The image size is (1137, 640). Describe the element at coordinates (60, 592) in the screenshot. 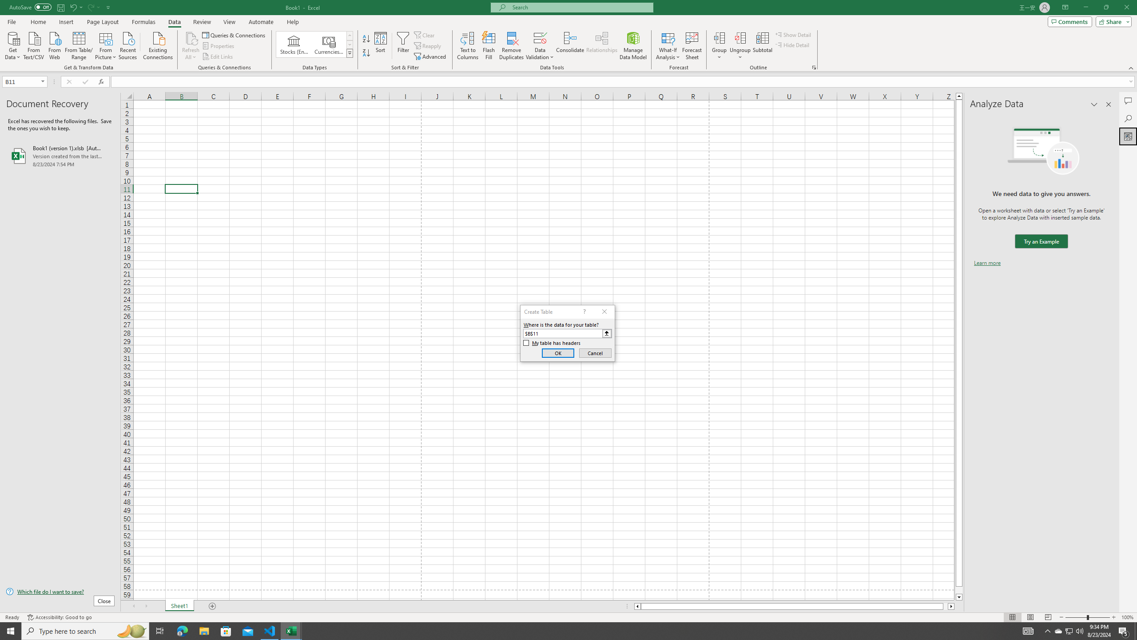

I see `Which file do I want to save?` at that location.